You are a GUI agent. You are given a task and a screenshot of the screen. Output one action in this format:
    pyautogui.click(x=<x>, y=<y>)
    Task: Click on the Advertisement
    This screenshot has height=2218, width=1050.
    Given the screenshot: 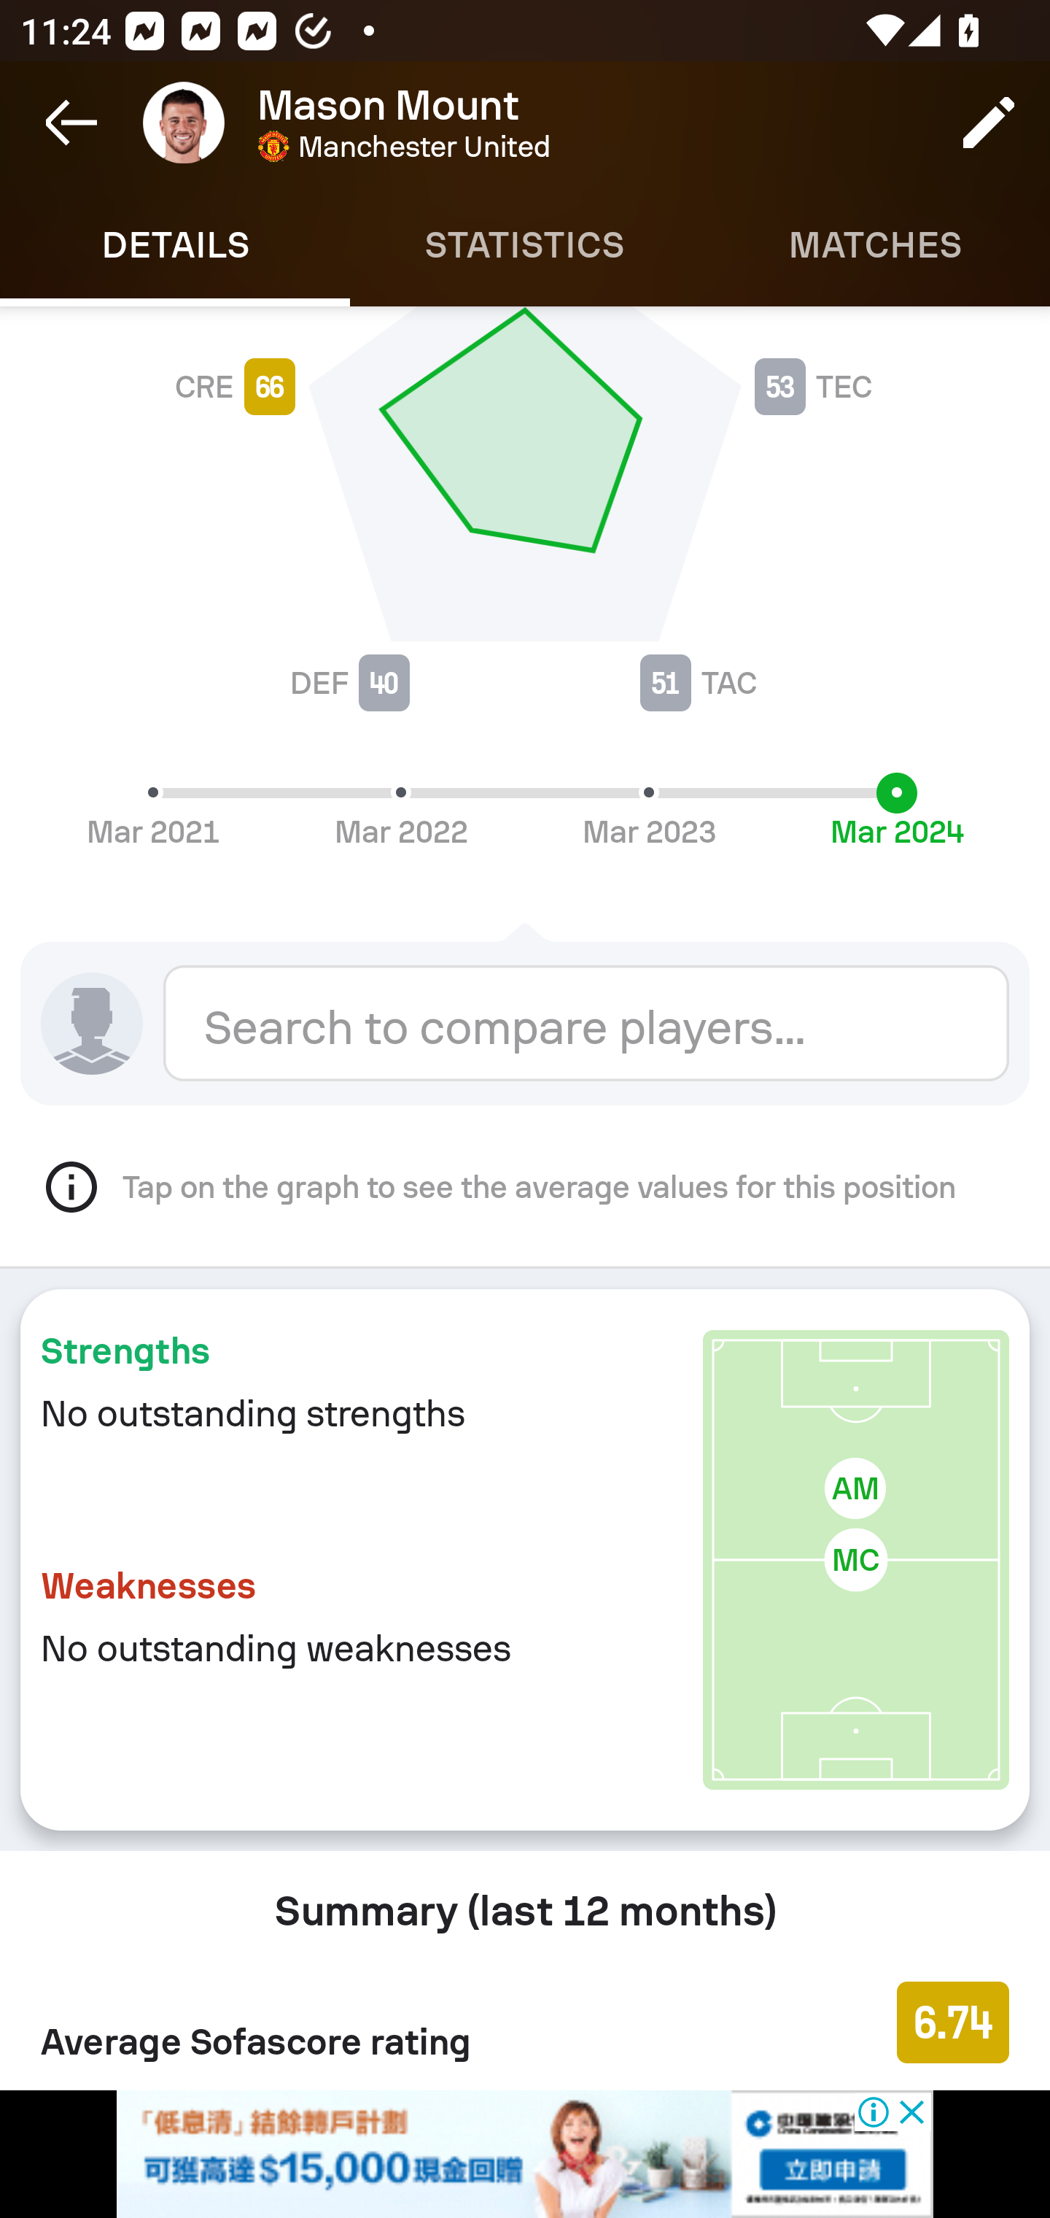 What is the action you would take?
    pyautogui.click(x=525, y=2154)
    